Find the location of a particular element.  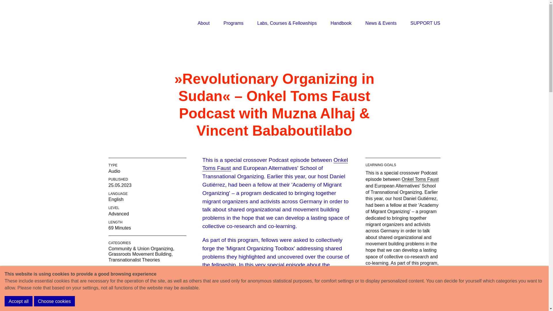

Programs is located at coordinates (233, 23).